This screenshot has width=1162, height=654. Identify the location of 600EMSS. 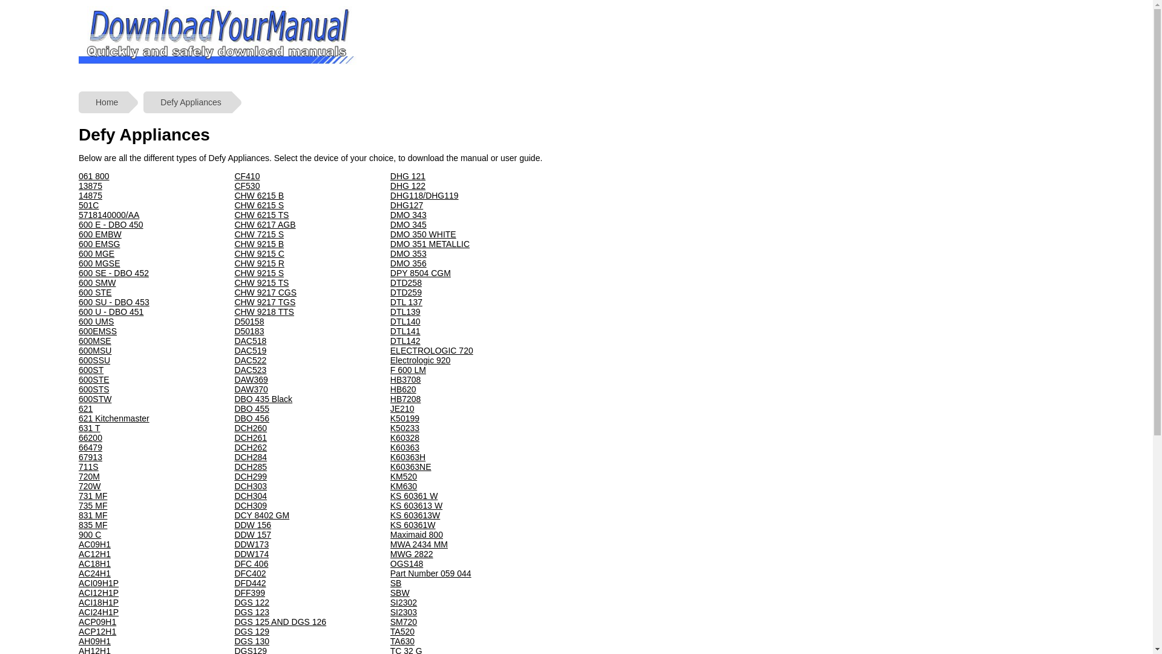
(98, 331).